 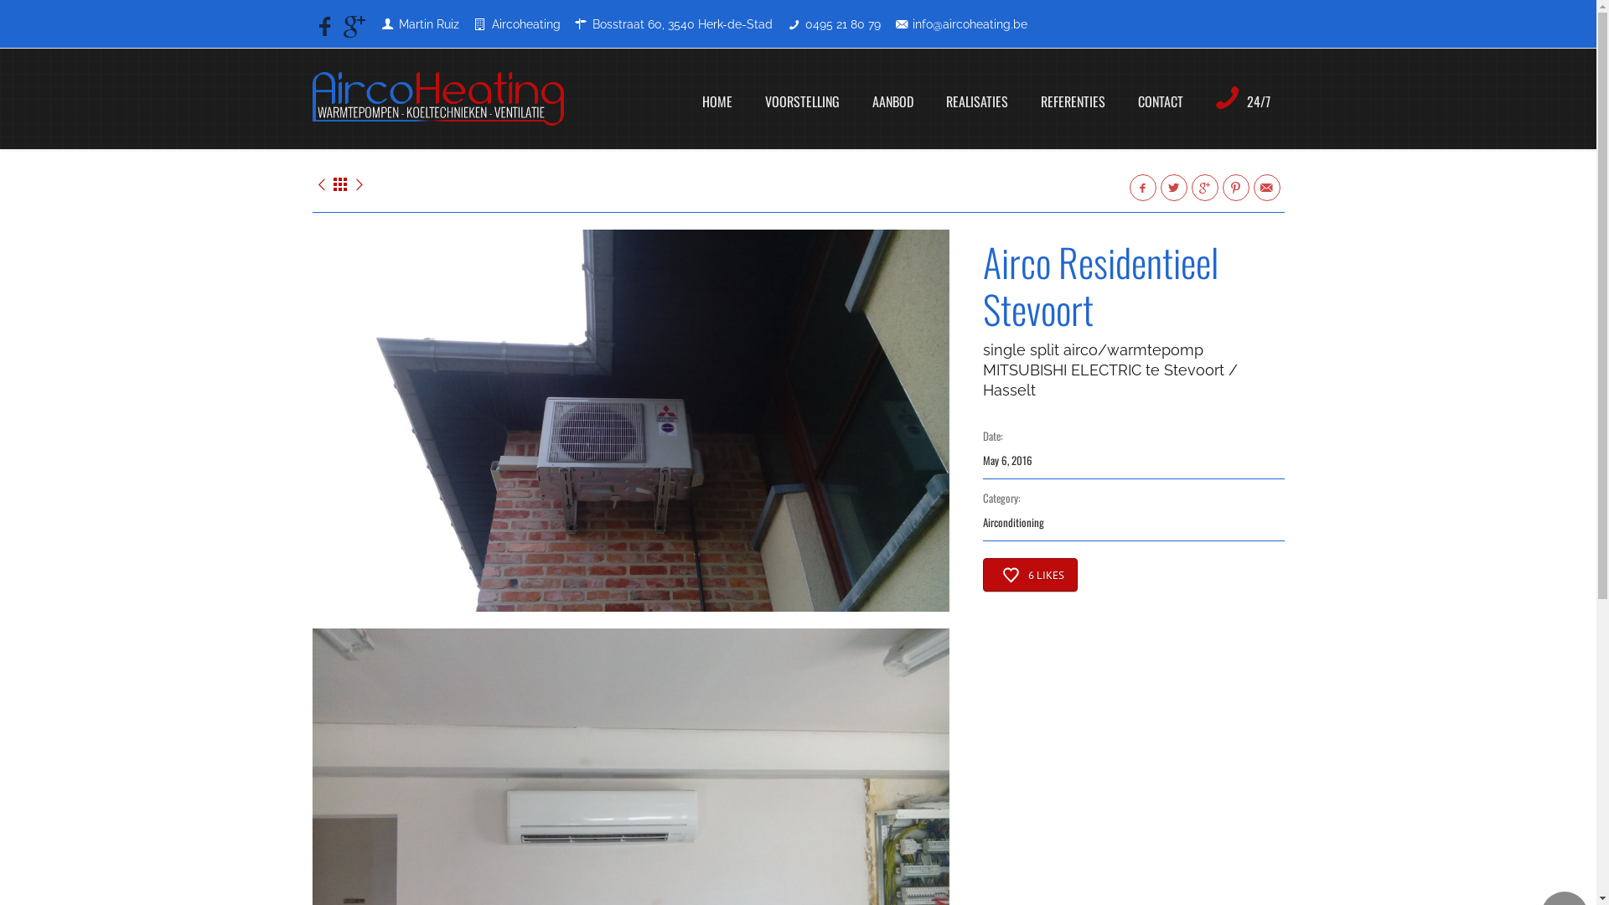 What do you see at coordinates (437, 99) in the screenshot?
I see `Home` at bounding box center [437, 99].